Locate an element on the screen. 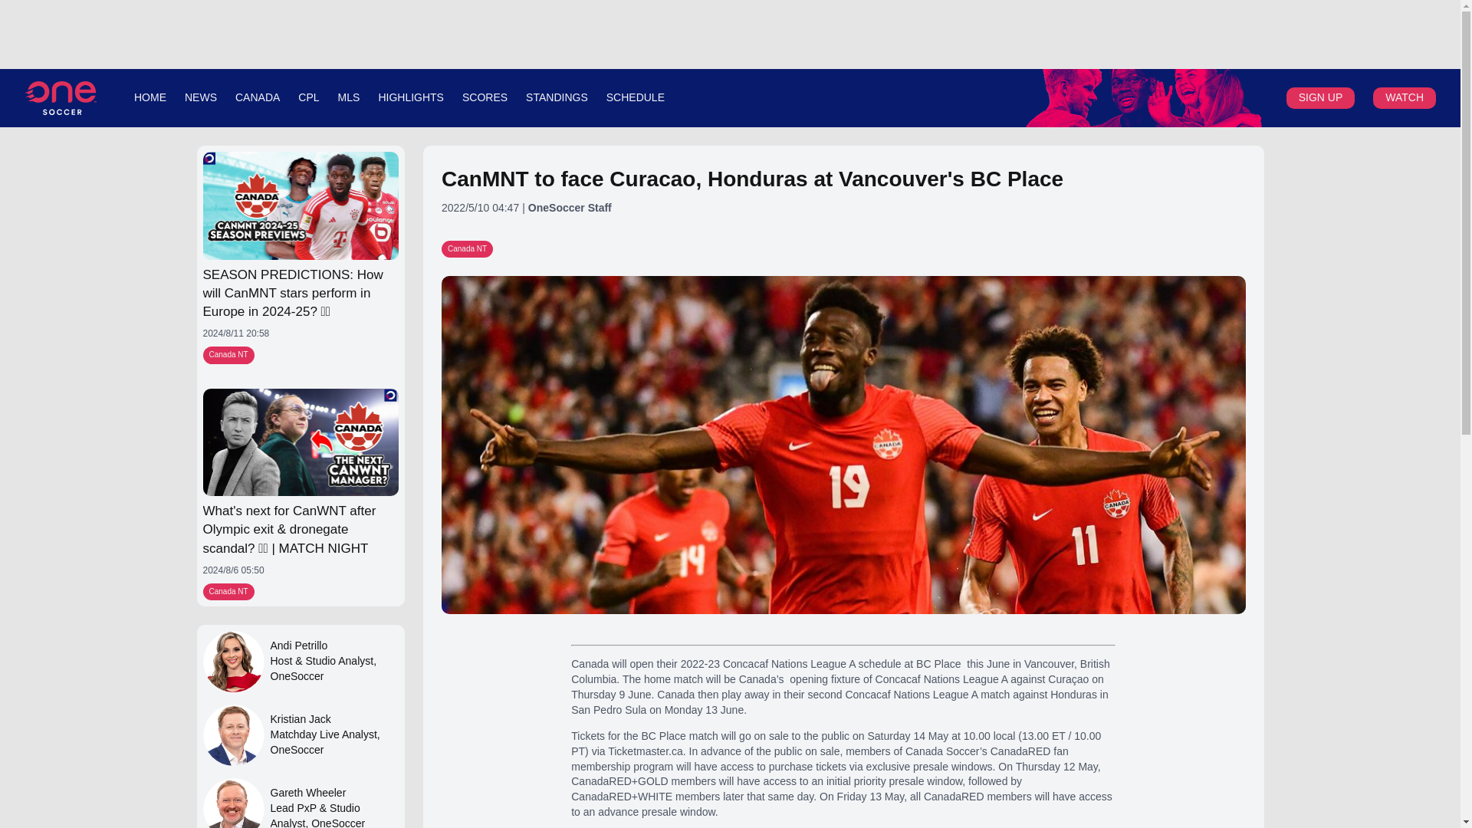 This screenshot has width=1472, height=828. MLS is located at coordinates (350, 97).